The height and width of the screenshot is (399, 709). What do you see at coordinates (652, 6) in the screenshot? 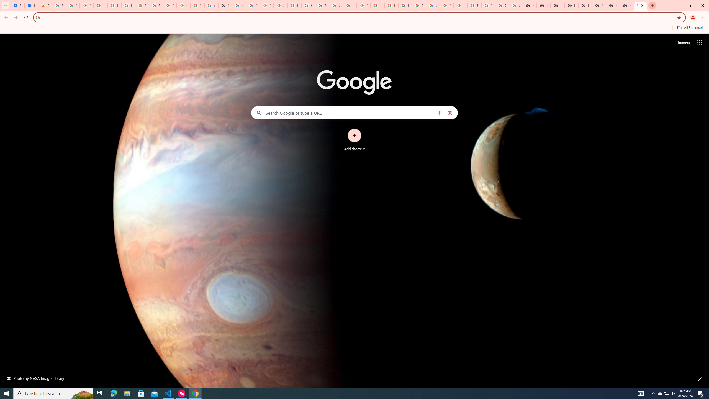
I see `New Tab` at bounding box center [652, 6].